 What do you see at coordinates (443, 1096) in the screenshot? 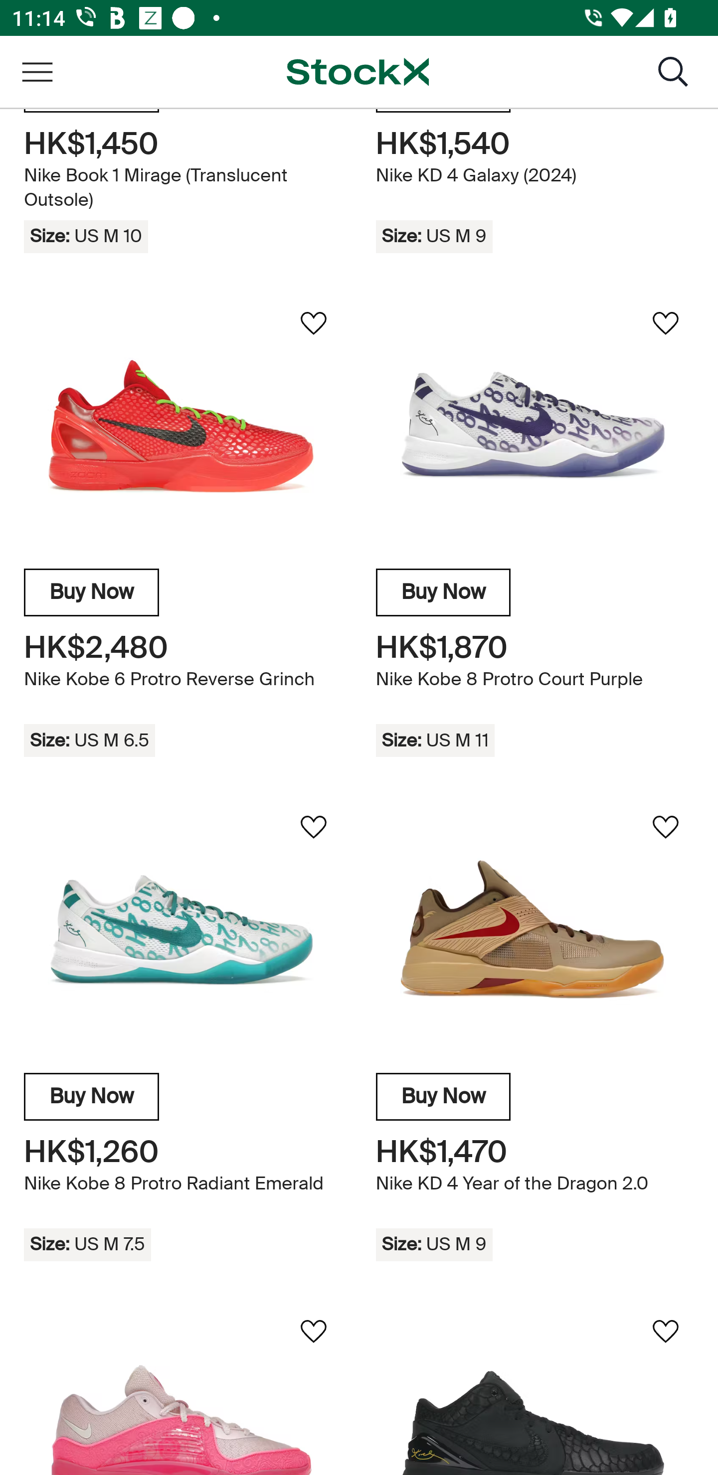
I see `Buy Now` at bounding box center [443, 1096].